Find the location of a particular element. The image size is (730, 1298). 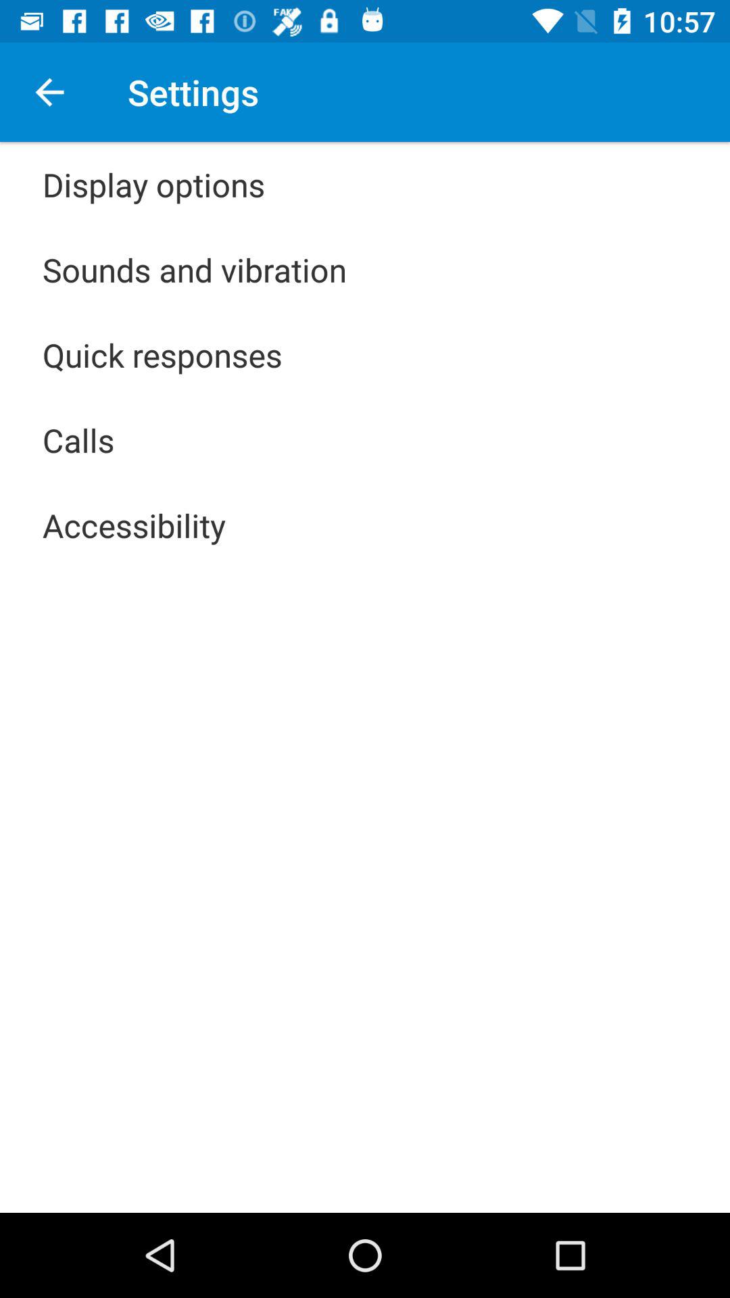

choose the calls app is located at coordinates (78, 439).